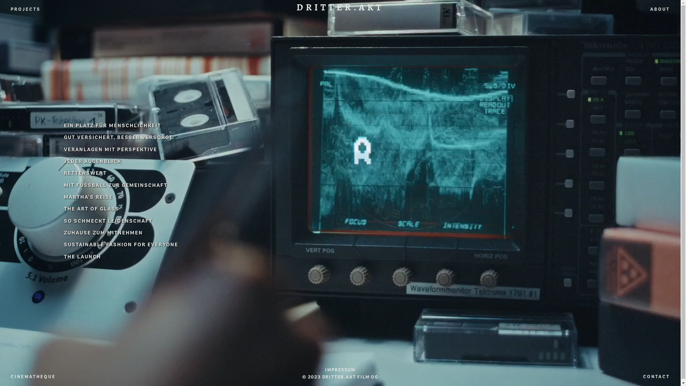 The image size is (686, 386). What do you see at coordinates (85, 173) in the screenshot?
I see `RETTENSWERT` at bounding box center [85, 173].